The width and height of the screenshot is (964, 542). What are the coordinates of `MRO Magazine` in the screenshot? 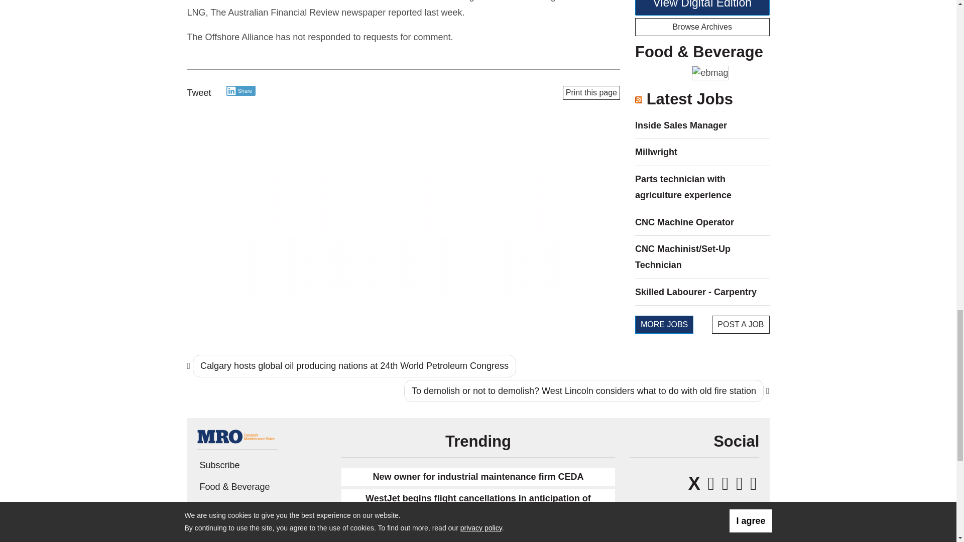 It's located at (237, 436).